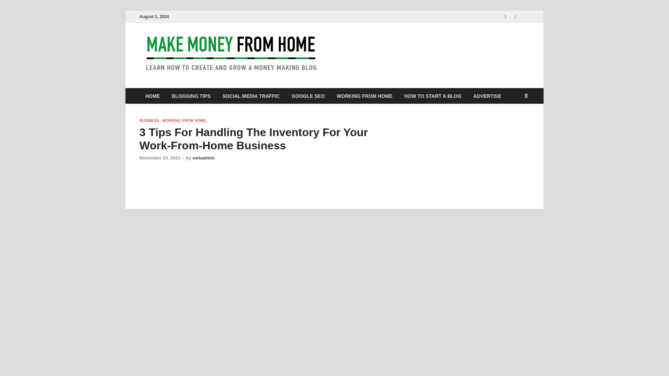  I want to click on BLOGGING TIPS, so click(191, 96).